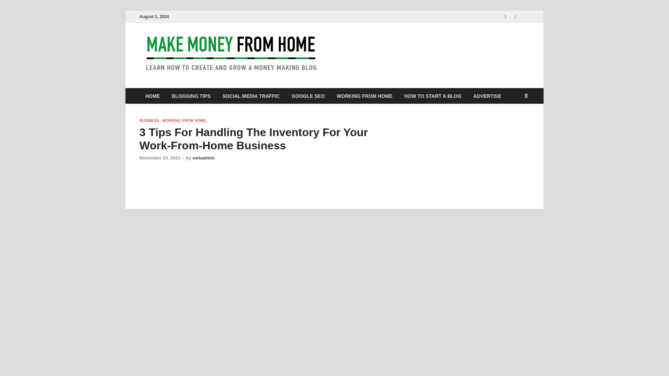  I want to click on BLOGGING TIPS, so click(191, 96).